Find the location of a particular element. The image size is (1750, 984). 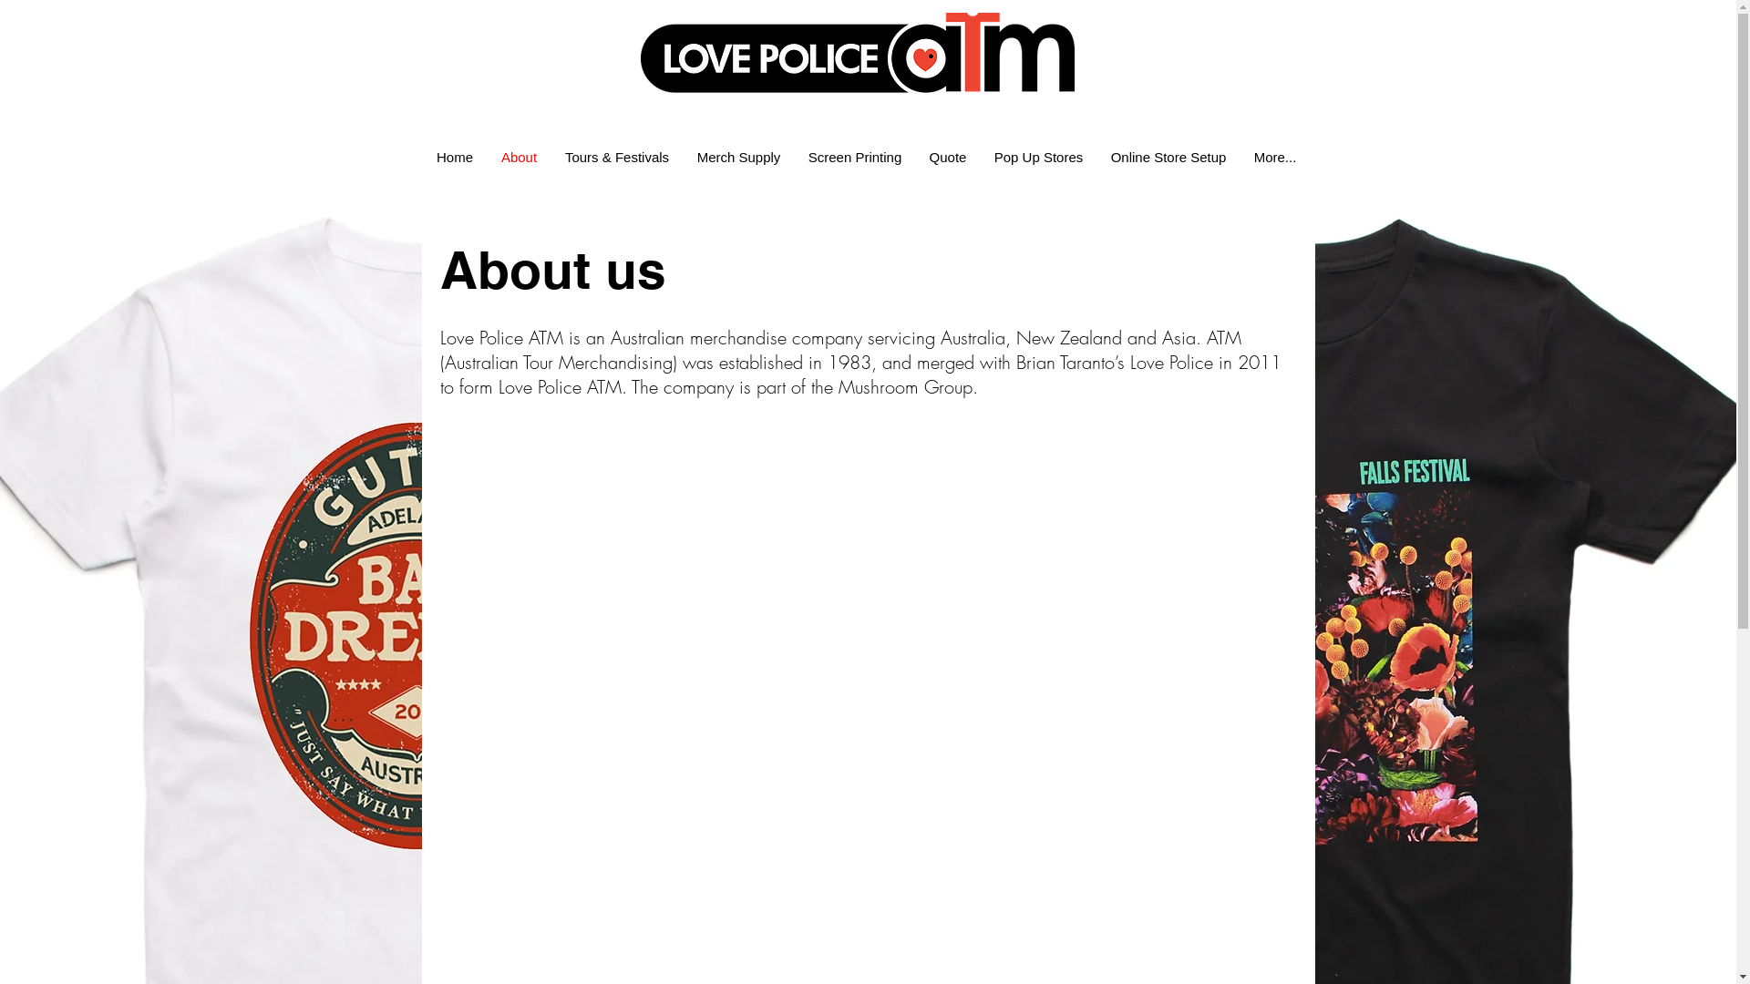

Screen Printing is located at coordinates (855, 157).